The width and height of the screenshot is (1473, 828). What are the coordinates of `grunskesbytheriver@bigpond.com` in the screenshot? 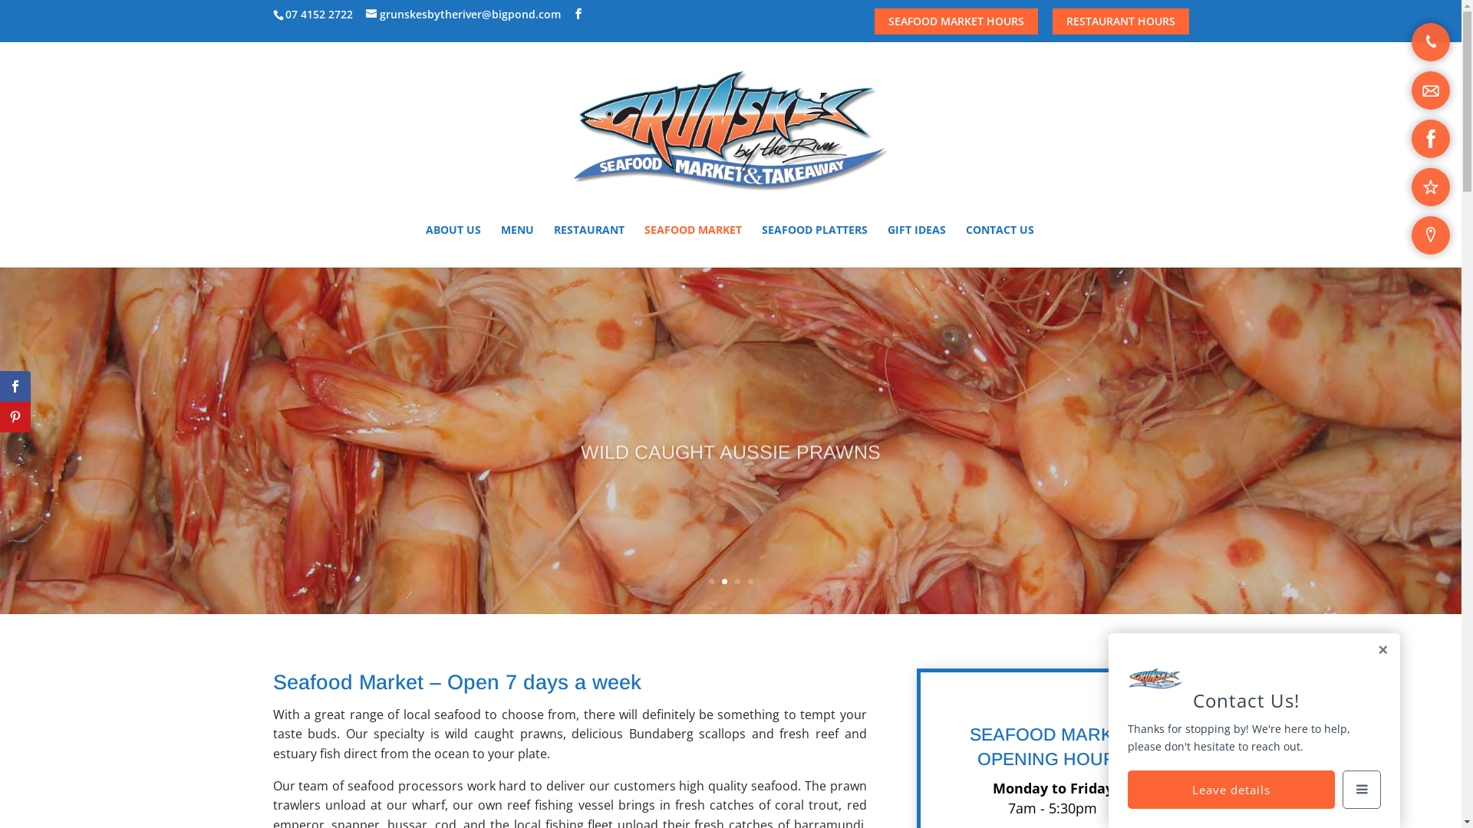 It's located at (463, 14).